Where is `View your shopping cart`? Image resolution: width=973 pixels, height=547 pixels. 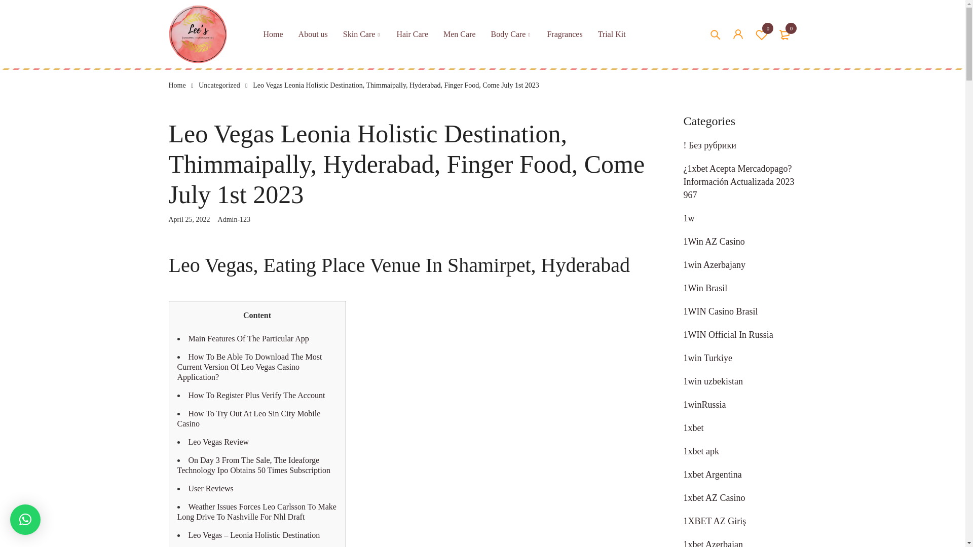 View your shopping cart is located at coordinates (762, 33).